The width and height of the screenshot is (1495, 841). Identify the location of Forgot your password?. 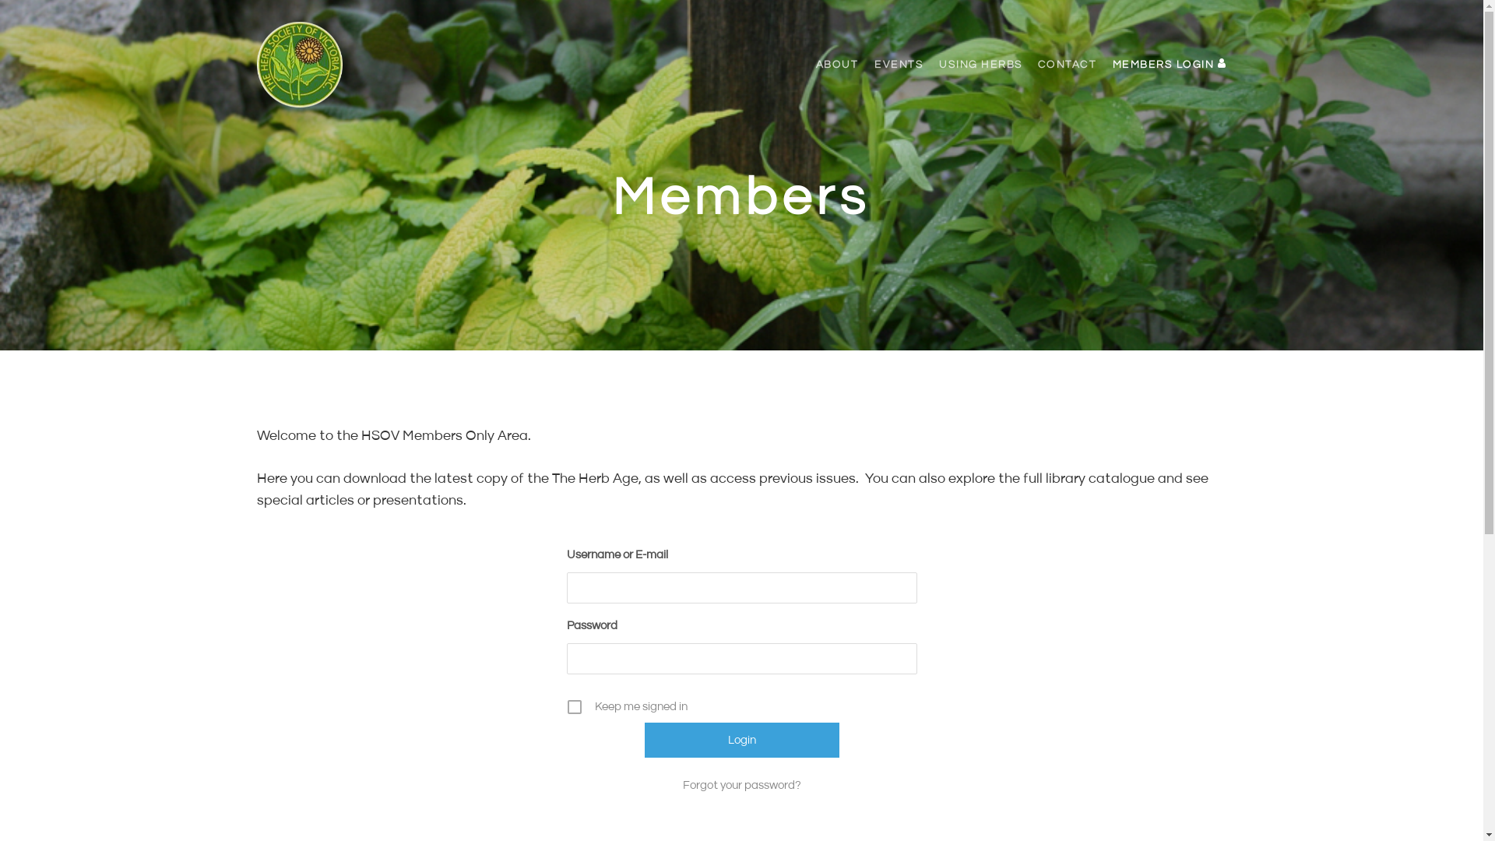
(742, 786).